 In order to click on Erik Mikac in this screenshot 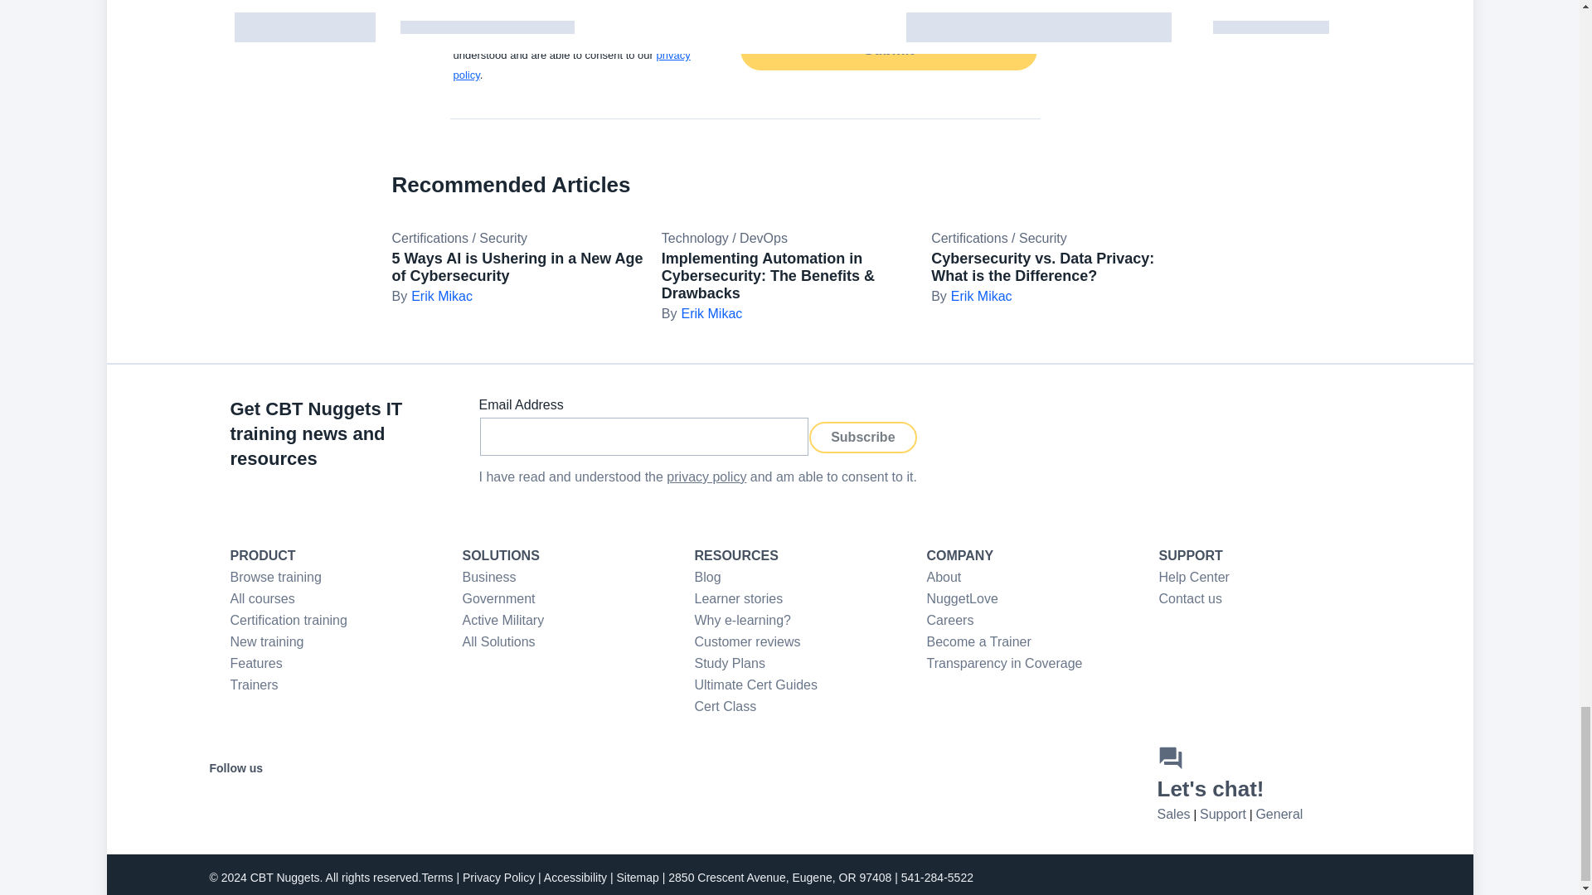, I will do `click(431, 296)`.